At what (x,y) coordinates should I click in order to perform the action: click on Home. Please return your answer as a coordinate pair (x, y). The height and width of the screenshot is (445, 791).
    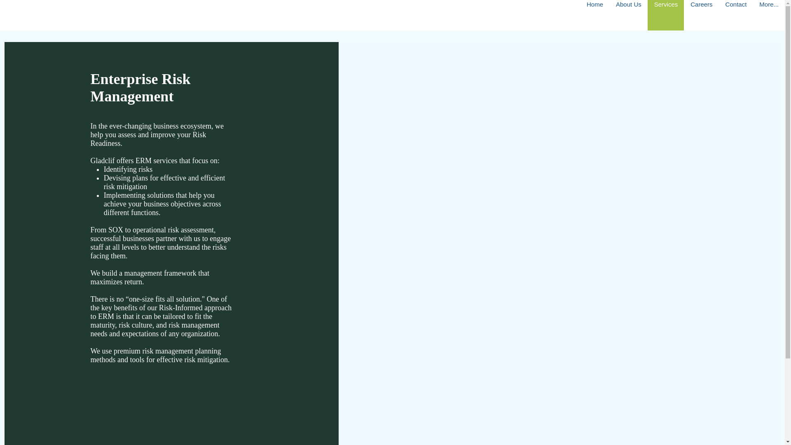
    Looking at the image, I should click on (594, 15).